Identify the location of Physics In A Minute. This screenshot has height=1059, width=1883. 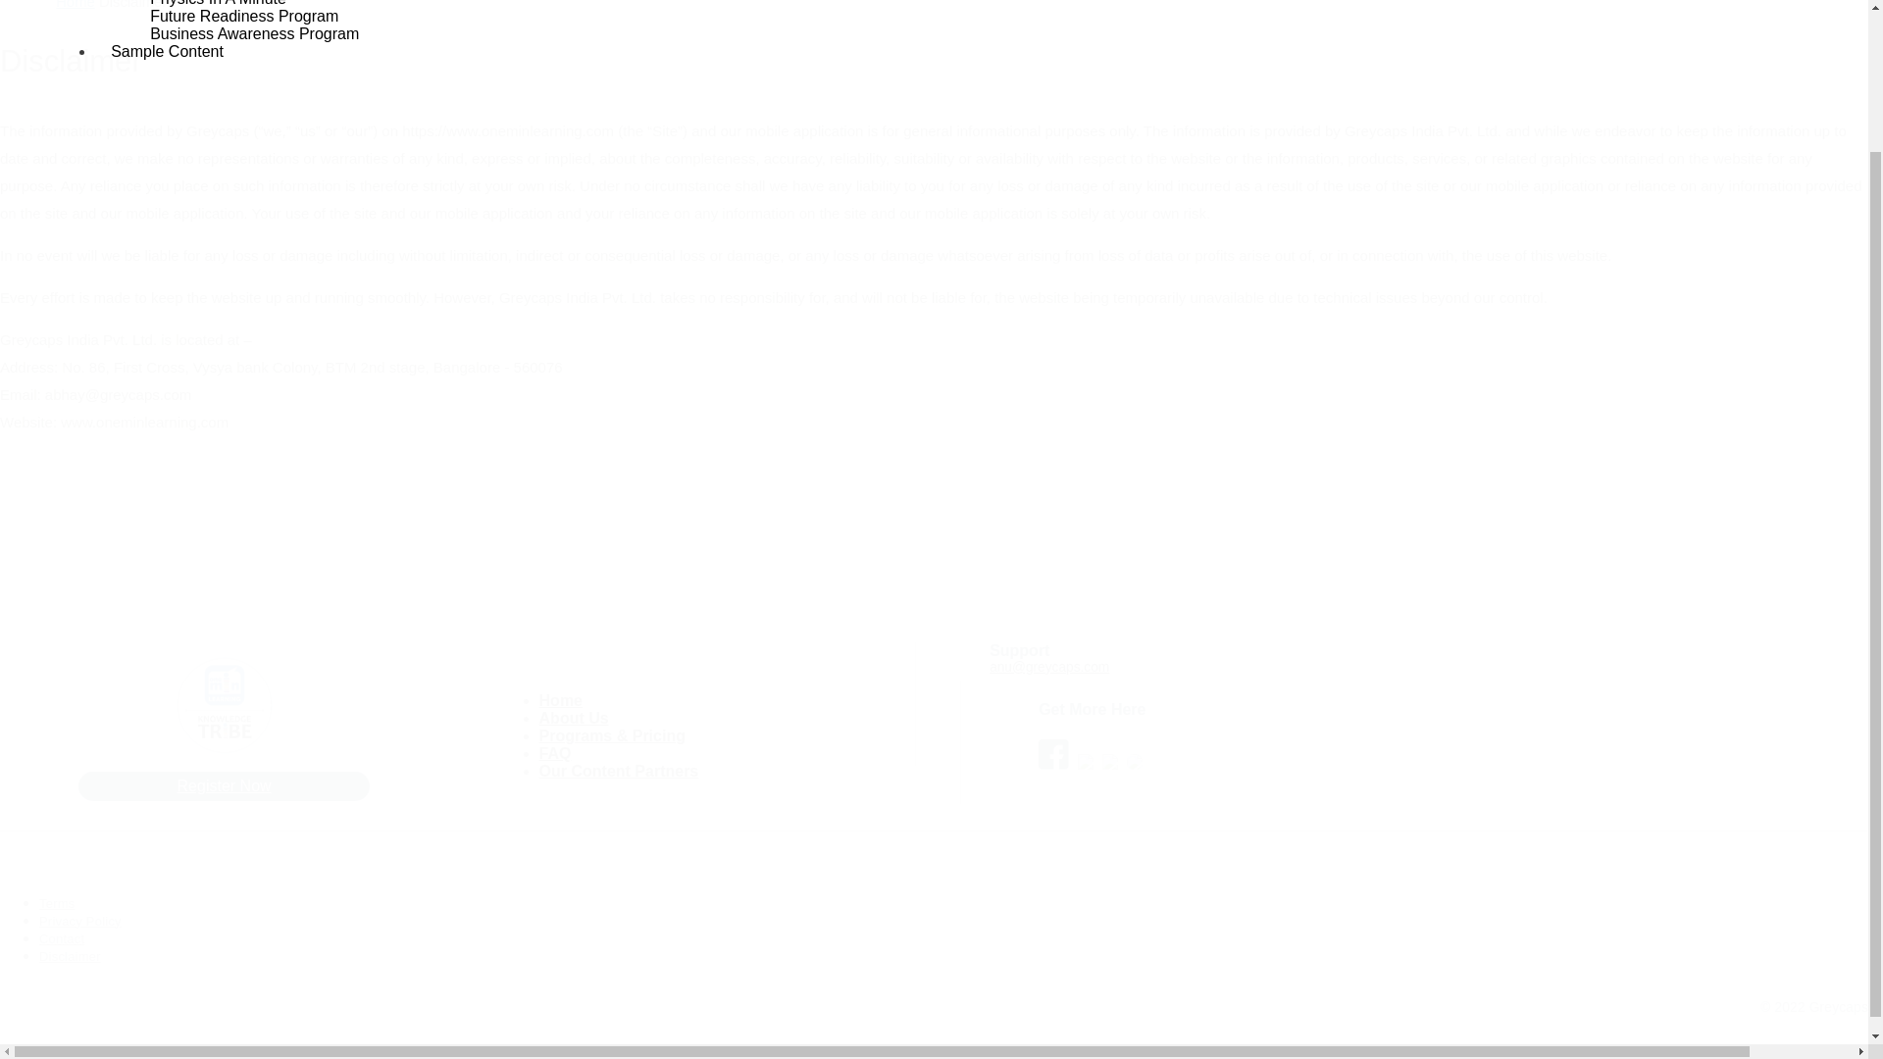
(218, 3).